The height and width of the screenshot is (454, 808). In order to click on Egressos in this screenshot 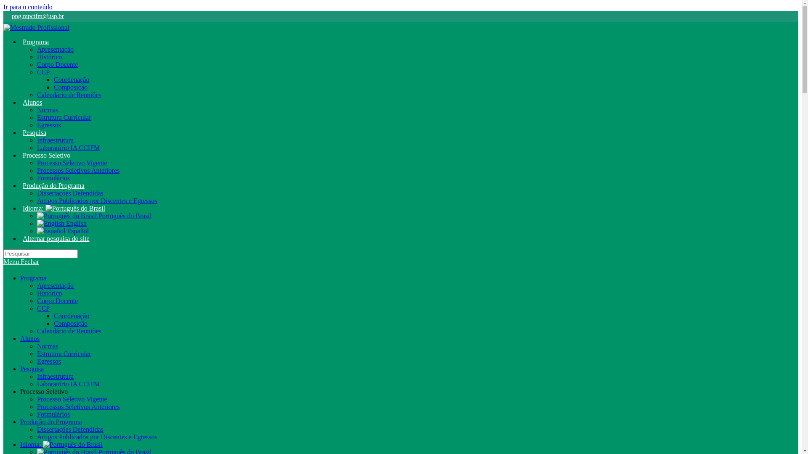, I will do `click(49, 124)`.